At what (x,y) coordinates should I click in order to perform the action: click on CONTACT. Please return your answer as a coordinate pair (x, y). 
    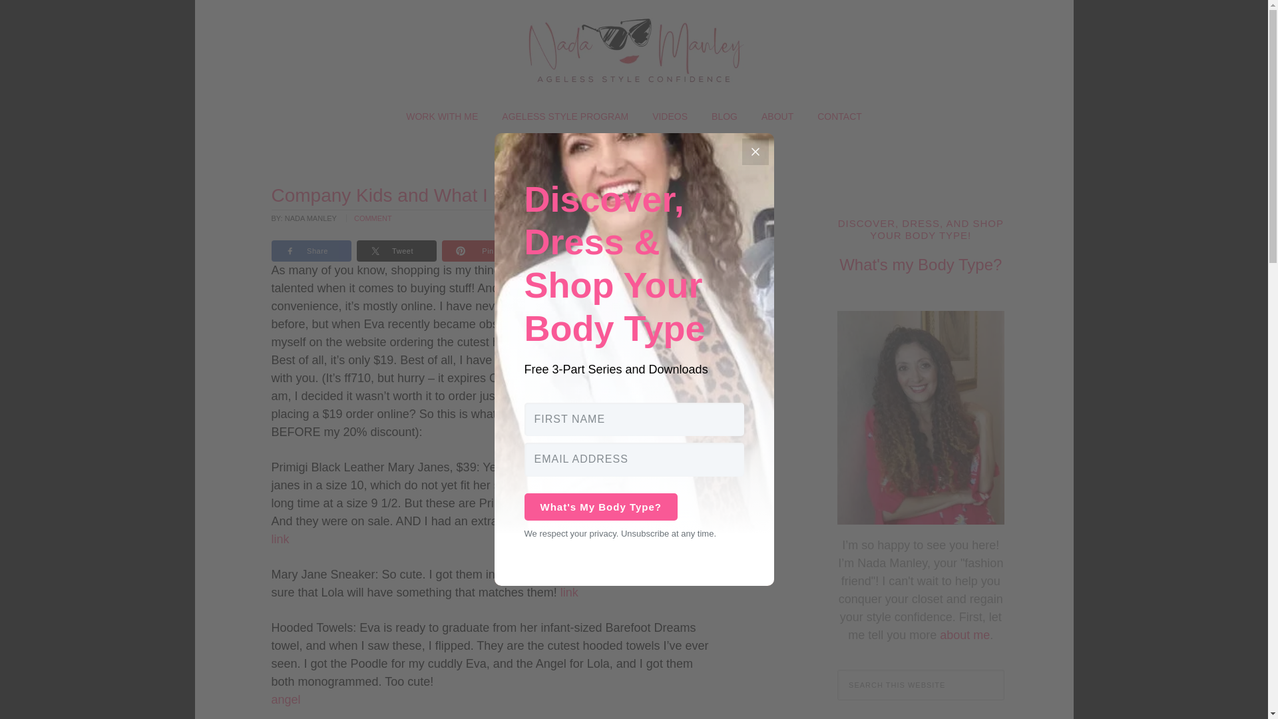
    Looking at the image, I should click on (839, 116).